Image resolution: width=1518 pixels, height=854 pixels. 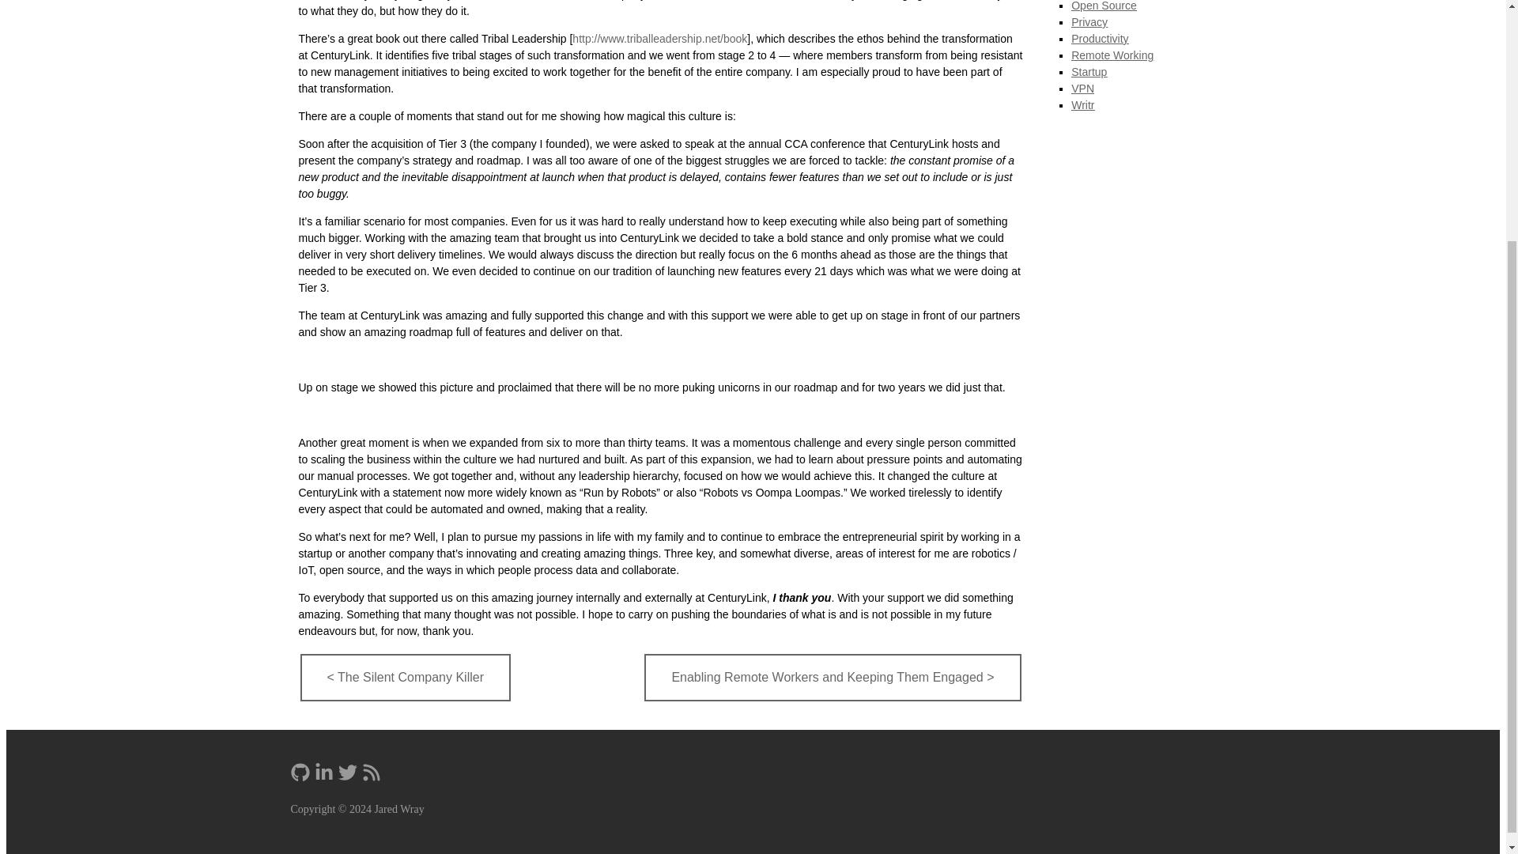 What do you see at coordinates (1089, 22) in the screenshot?
I see `Privacy` at bounding box center [1089, 22].